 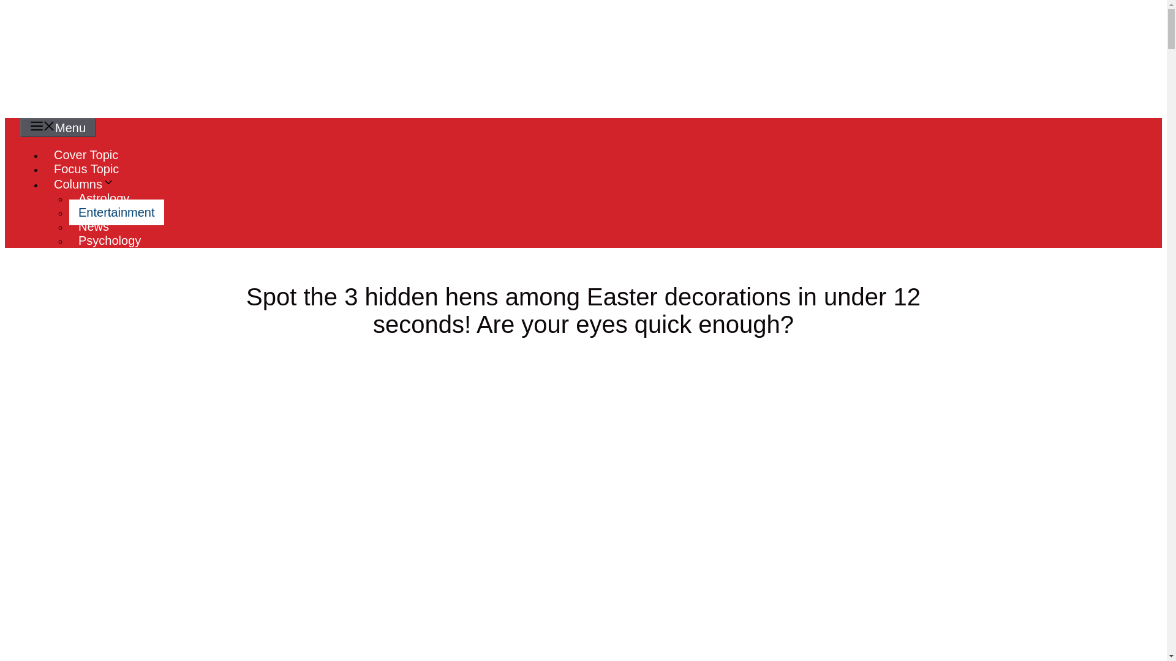 I want to click on Columns, so click(x=88, y=184).